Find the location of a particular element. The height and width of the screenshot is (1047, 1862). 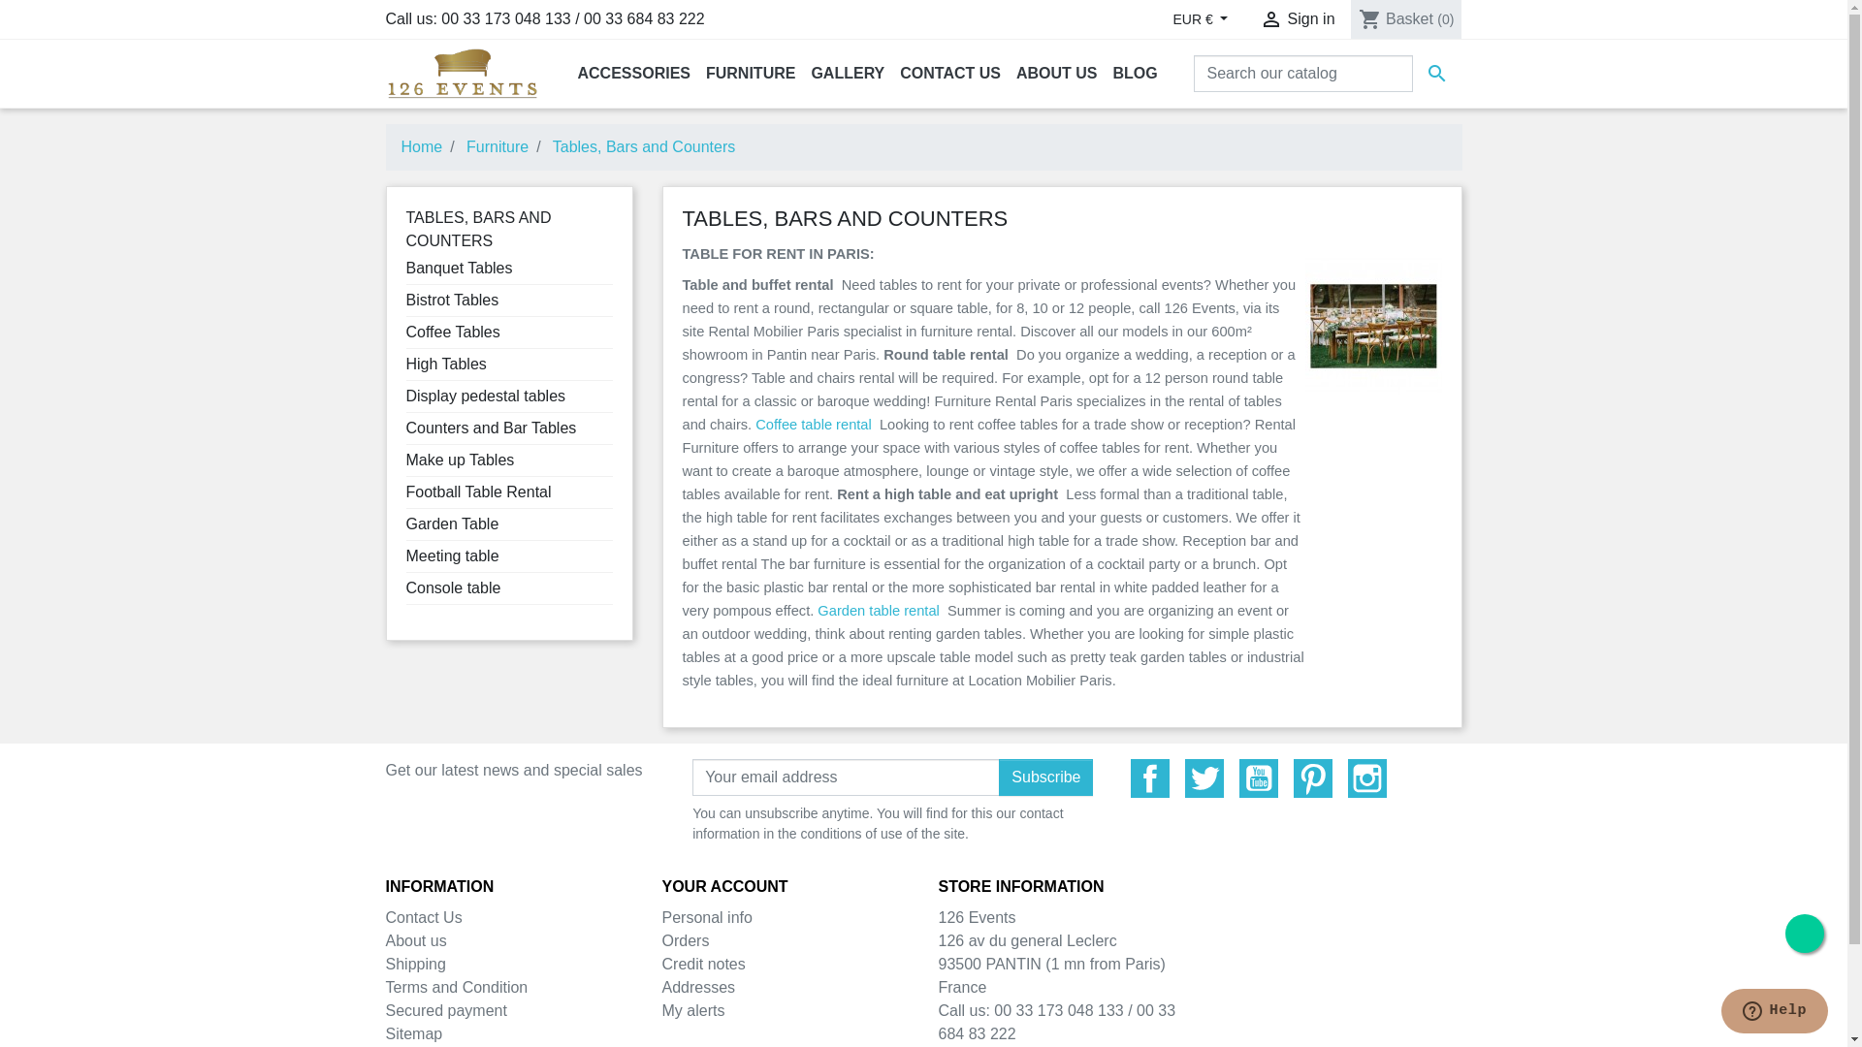

Display pedestal tables is located at coordinates (485, 396).